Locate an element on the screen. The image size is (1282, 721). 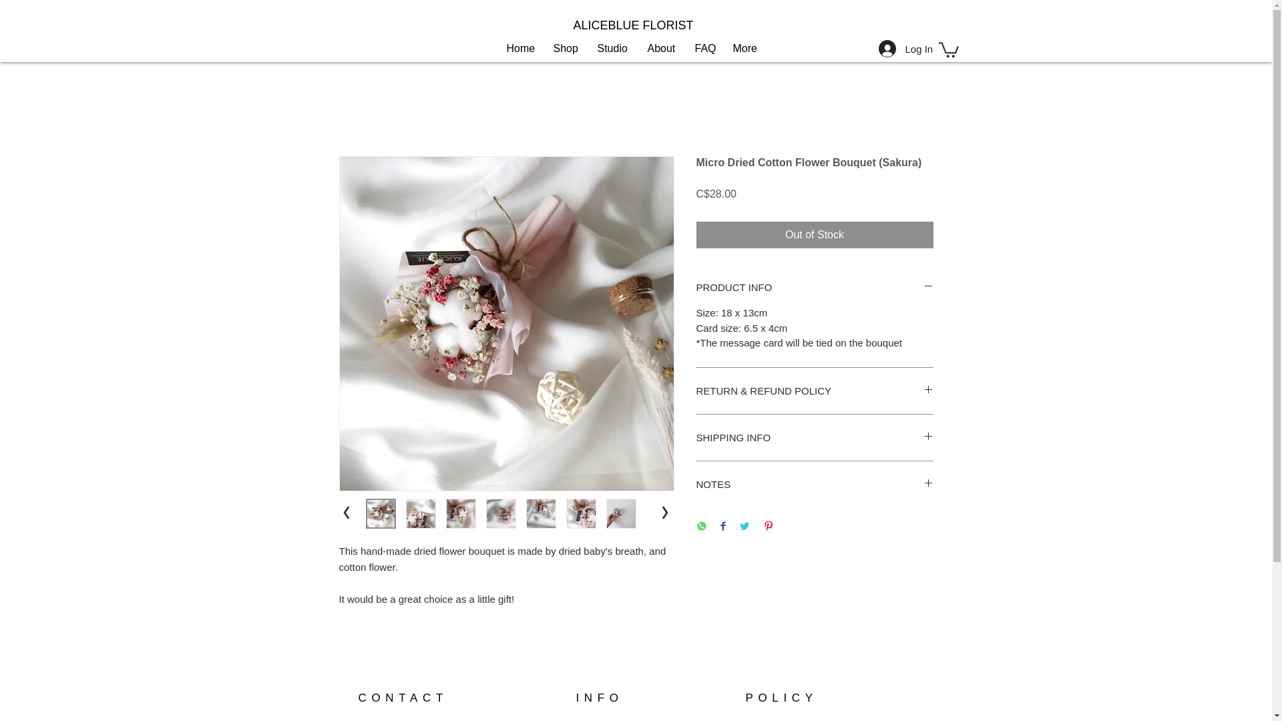
ALICEBLUE FLORIST is located at coordinates (636, 25).